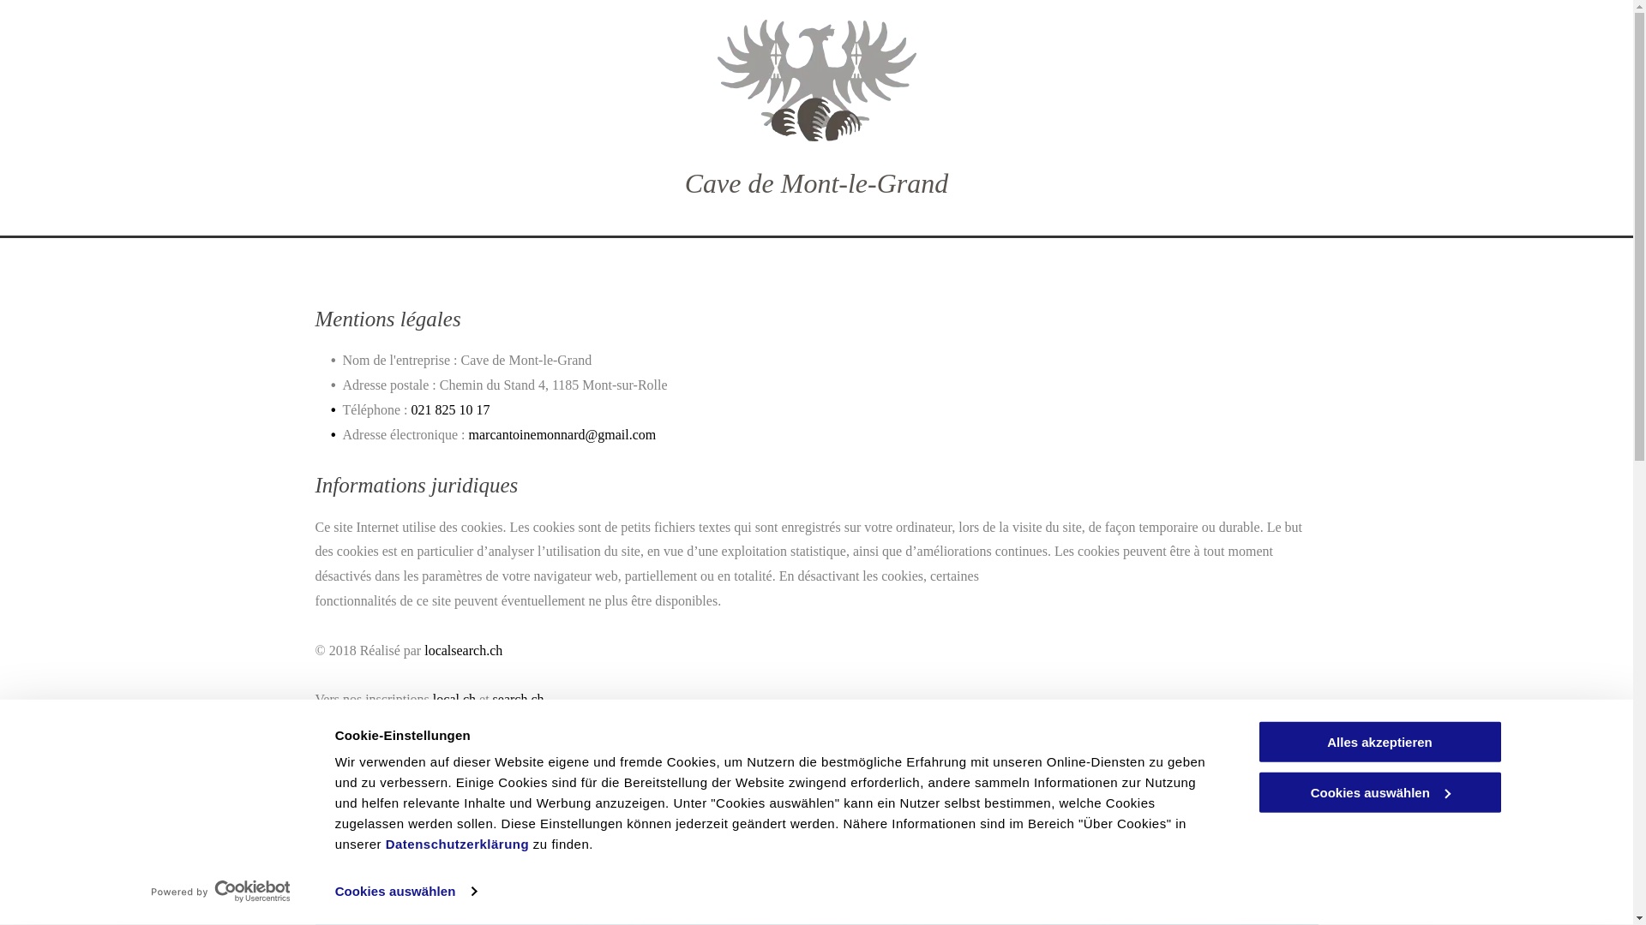 Image resolution: width=1646 pixels, height=925 pixels. What do you see at coordinates (519, 699) in the screenshot?
I see `search.ch` at bounding box center [519, 699].